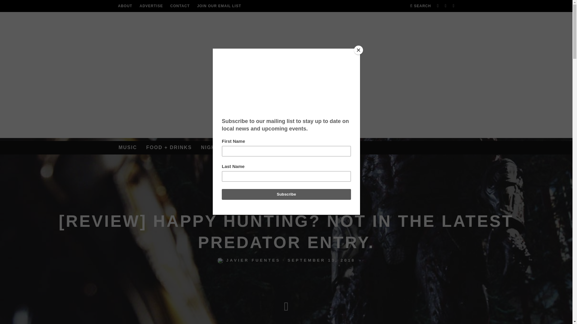 The image size is (577, 324). What do you see at coordinates (151, 6) in the screenshot?
I see `ADVERTISE` at bounding box center [151, 6].